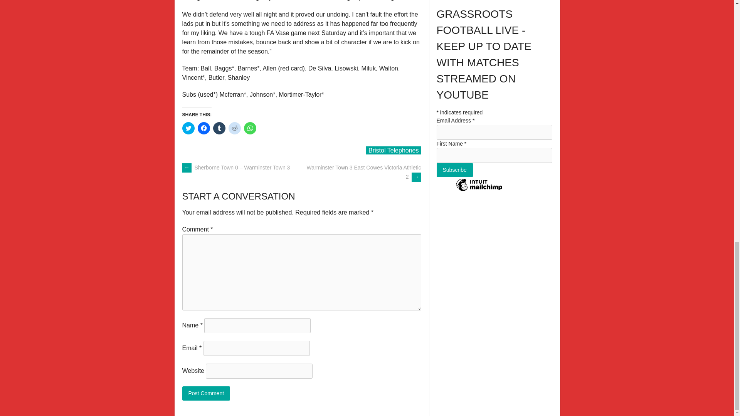 The height and width of the screenshot is (416, 740). I want to click on Click to share on Tumblr, so click(219, 128).